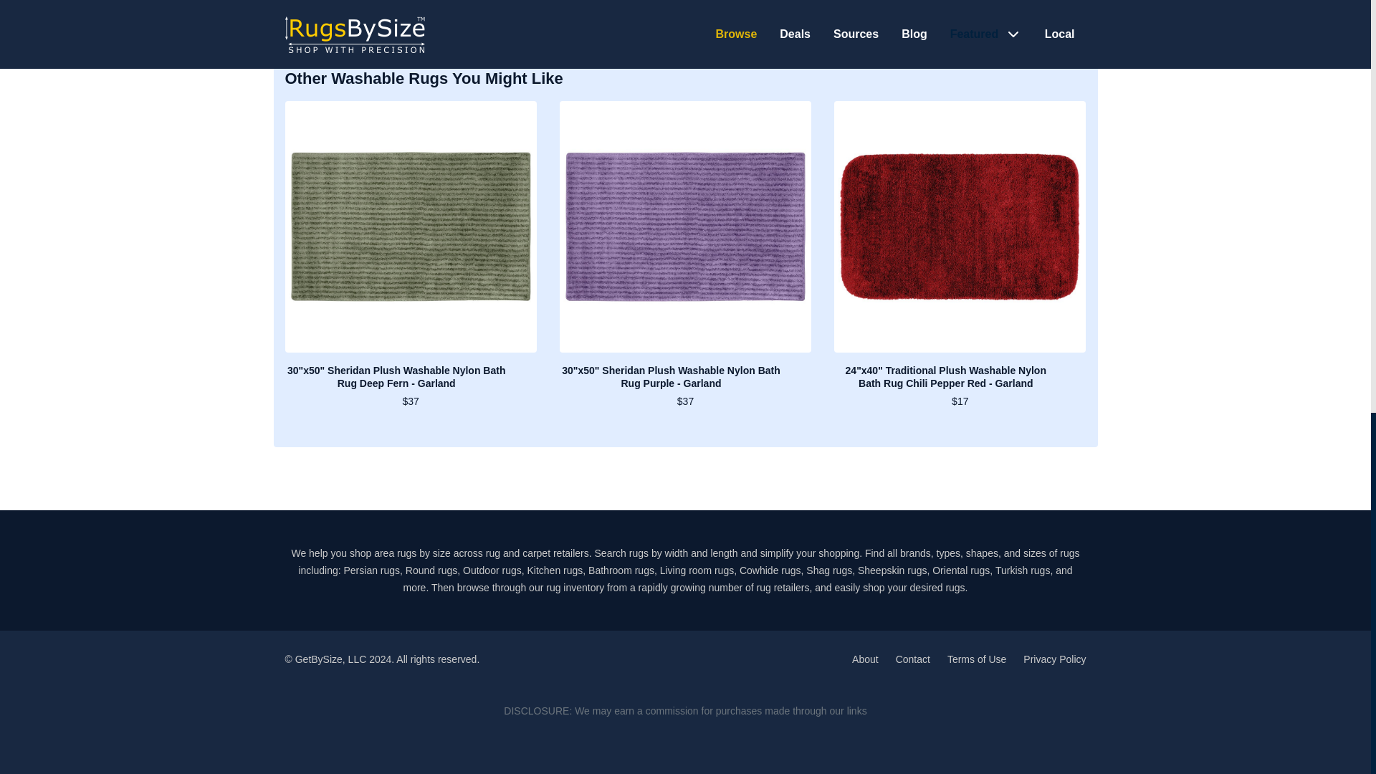  Describe the element at coordinates (912, 659) in the screenshot. I see `Contact` at that location.